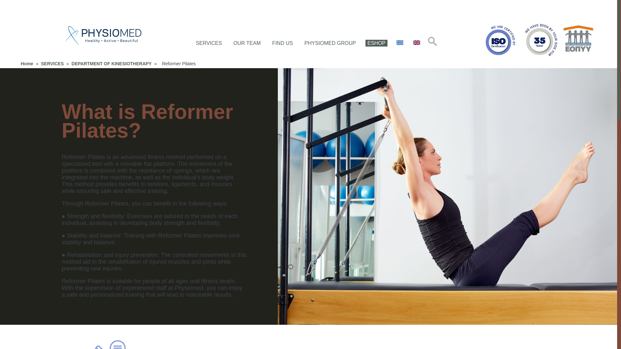 This screenshot has width=621, height=349. I want to click on OUR TEAM, so click(247, 43).